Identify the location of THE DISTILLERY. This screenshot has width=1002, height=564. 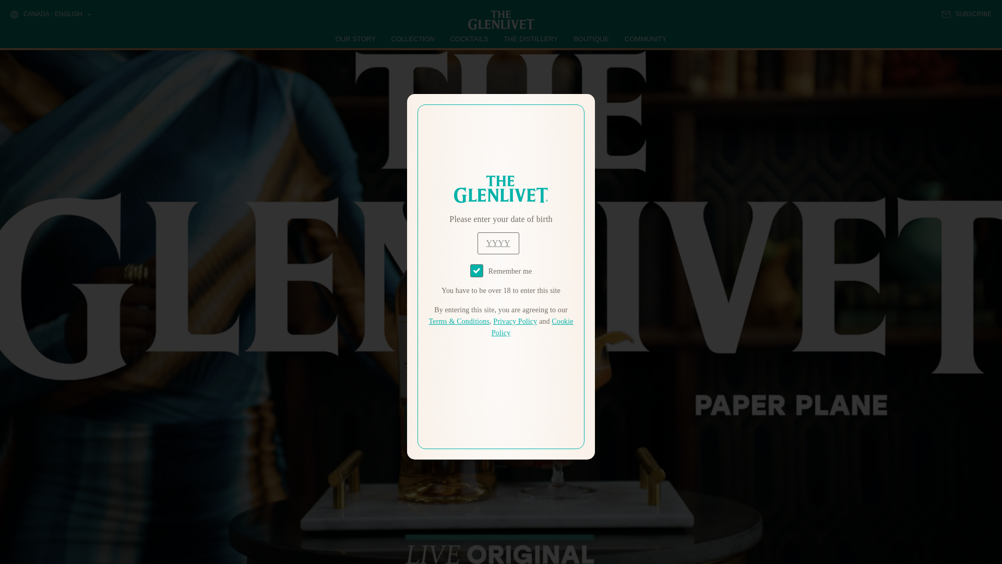
(531, 39).